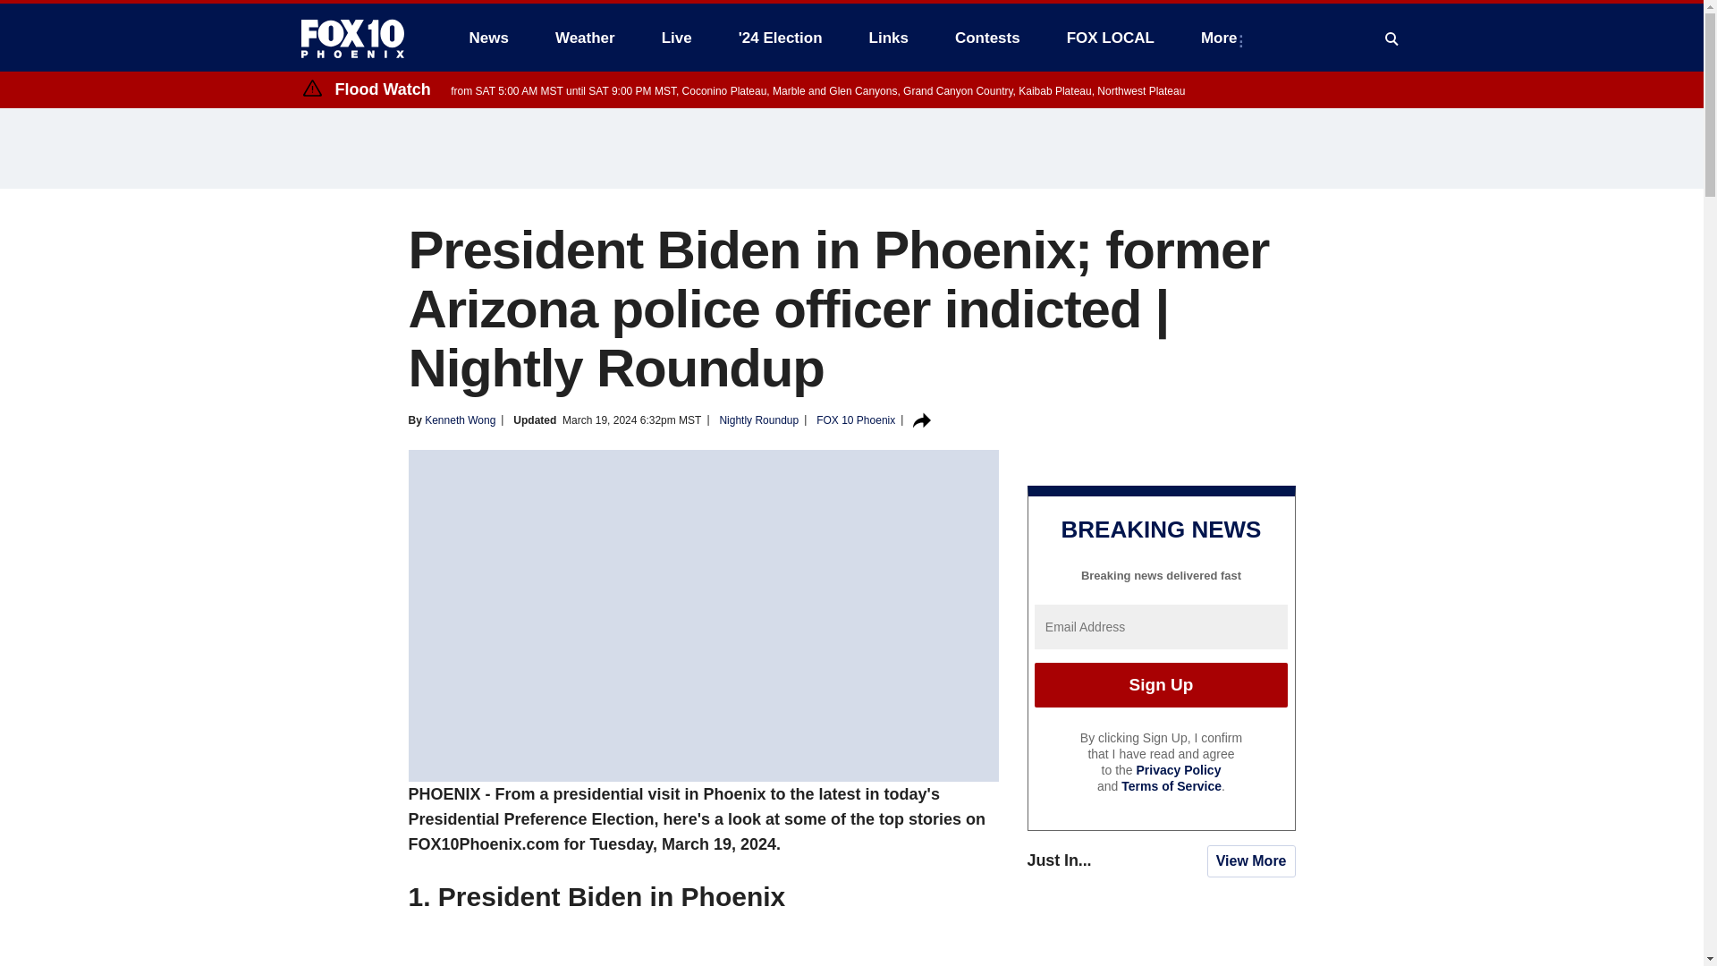 The height and width of the screenshot is (966, 1717). Describe the element at coordinates (488, 38) in the screenshot. I see `News` at that location.